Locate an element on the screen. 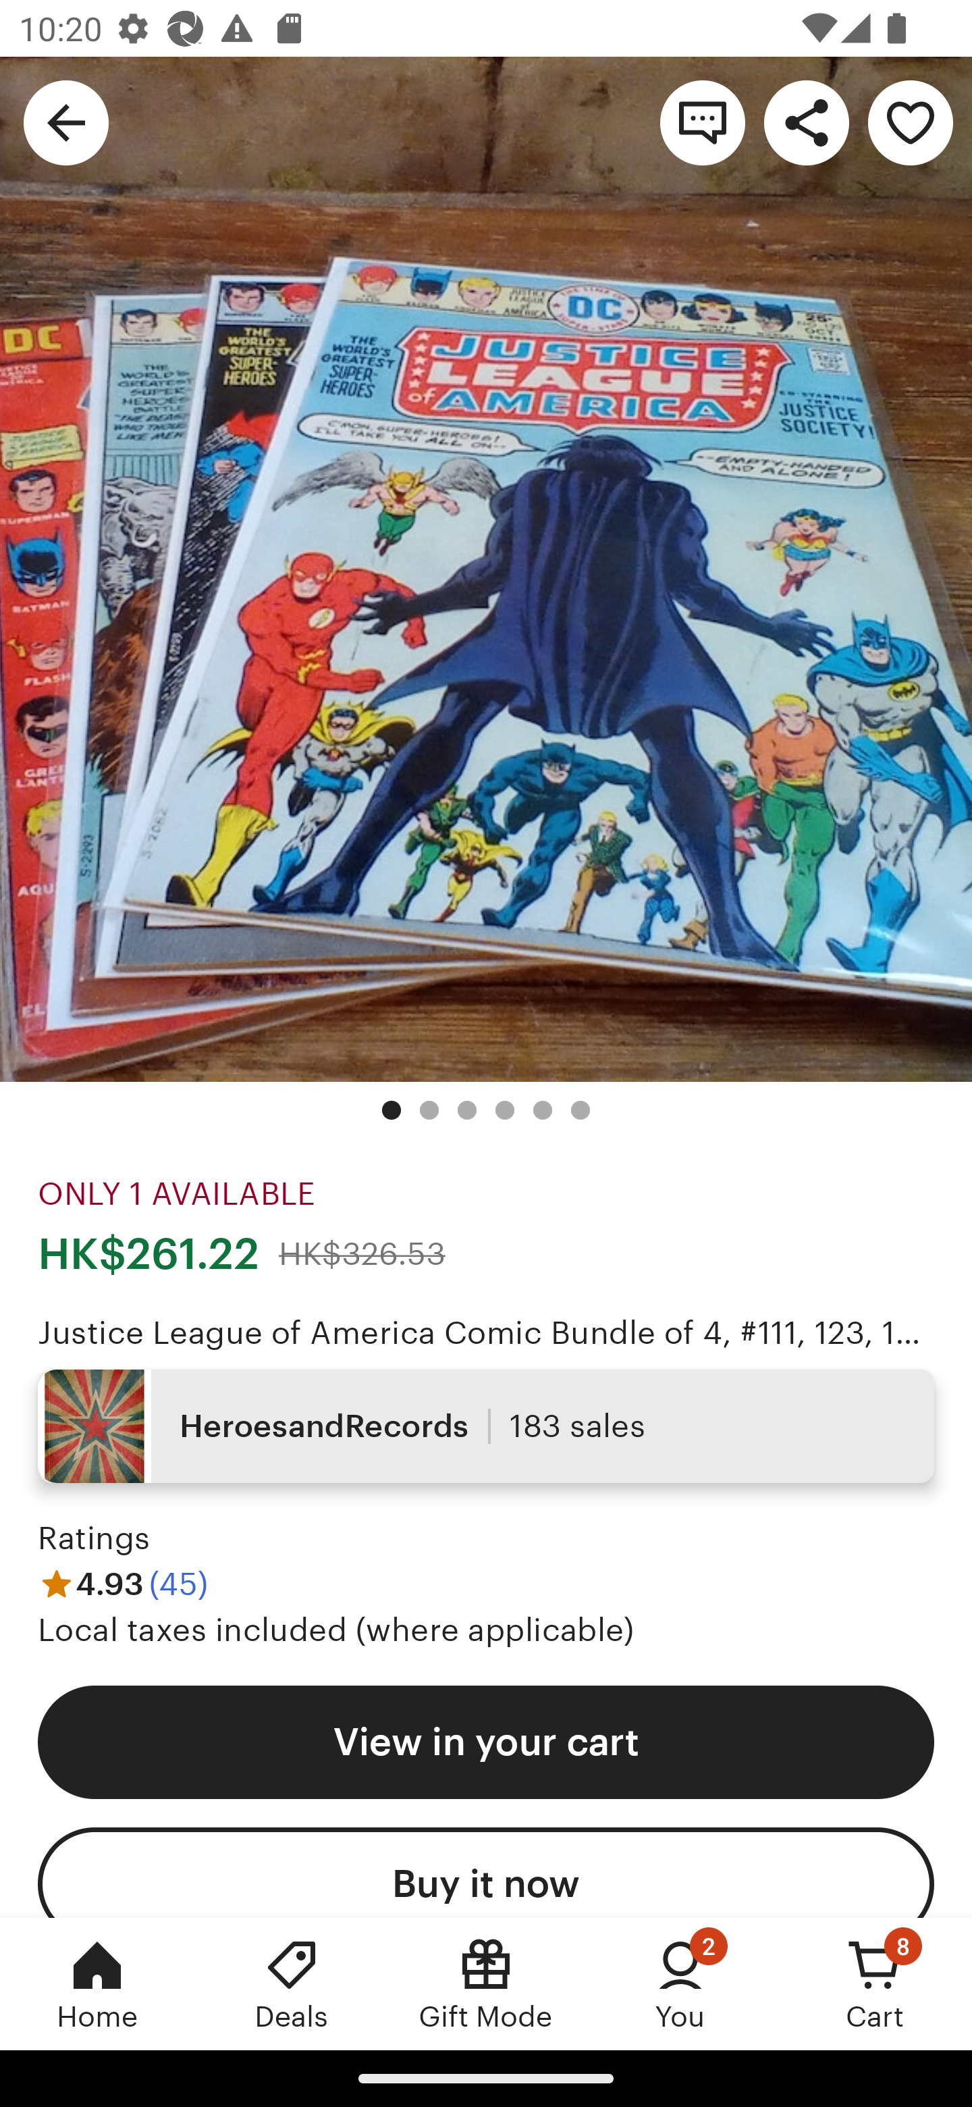  Buy it now is located at coordinates (486, 1872).